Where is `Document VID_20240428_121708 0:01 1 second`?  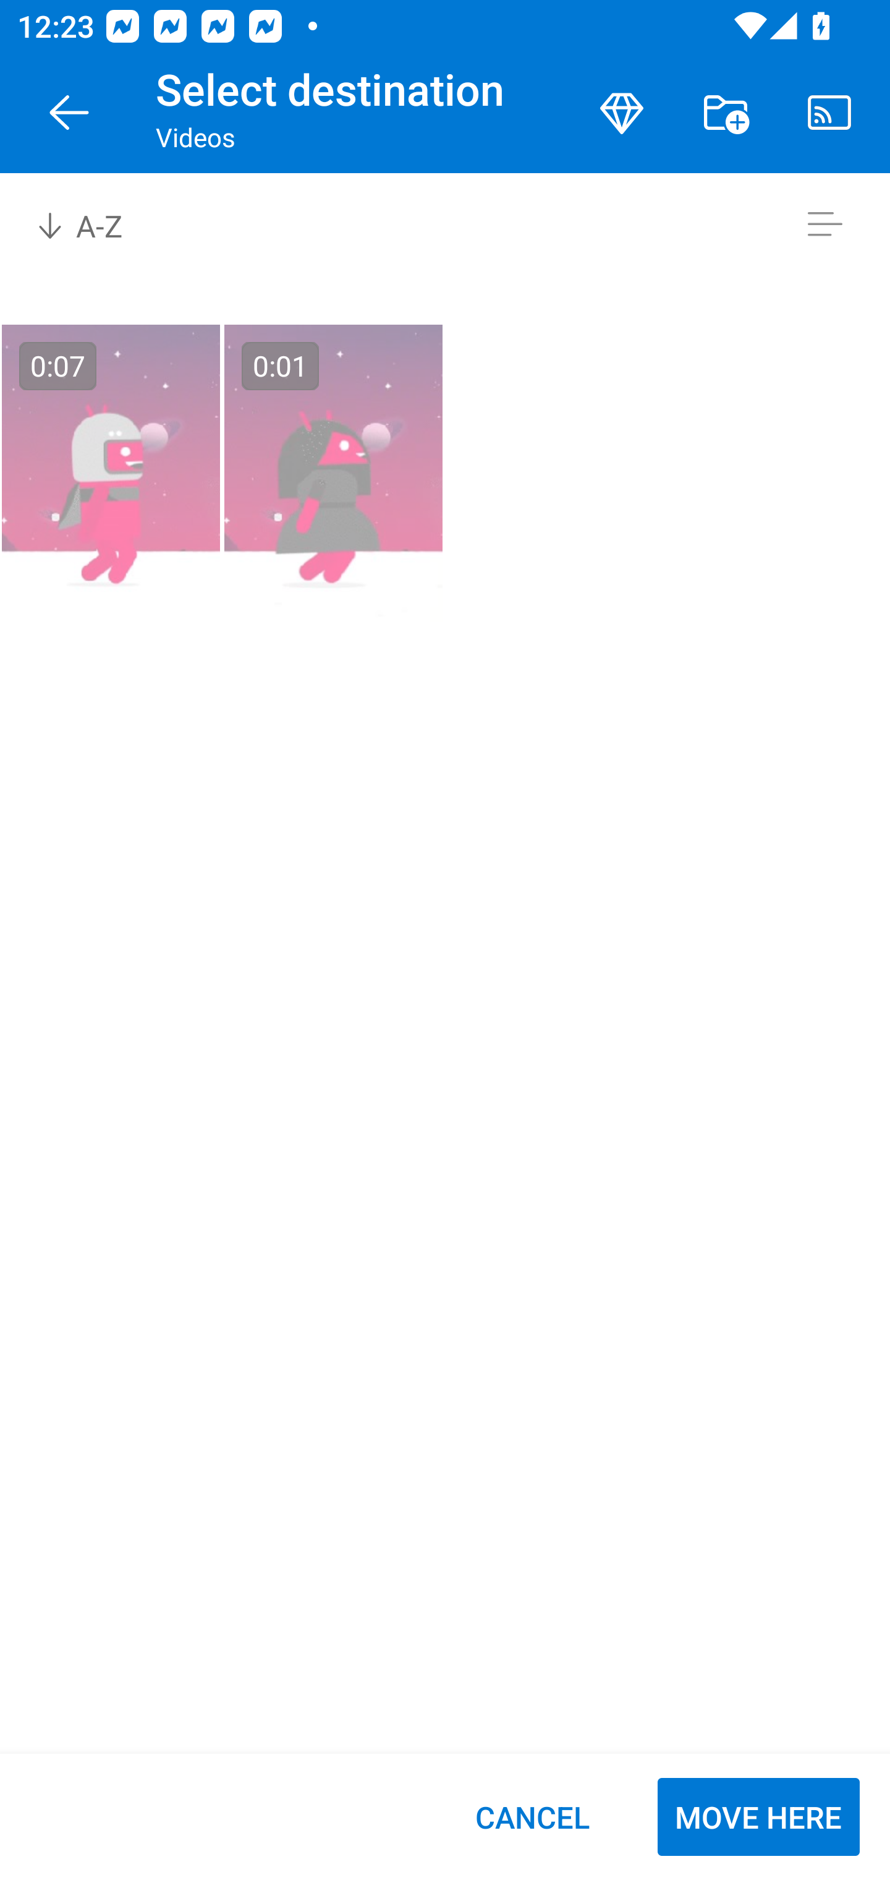 Document VID_20240428_121708 0:01 1 second is located at coordinates (333, 474).